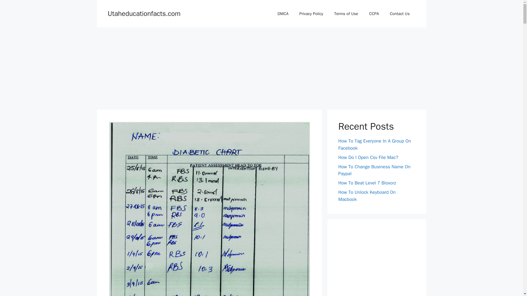 The width and height of the screenshot is (527, 296). I want to click on Privacy Policy, so click(311, 14).